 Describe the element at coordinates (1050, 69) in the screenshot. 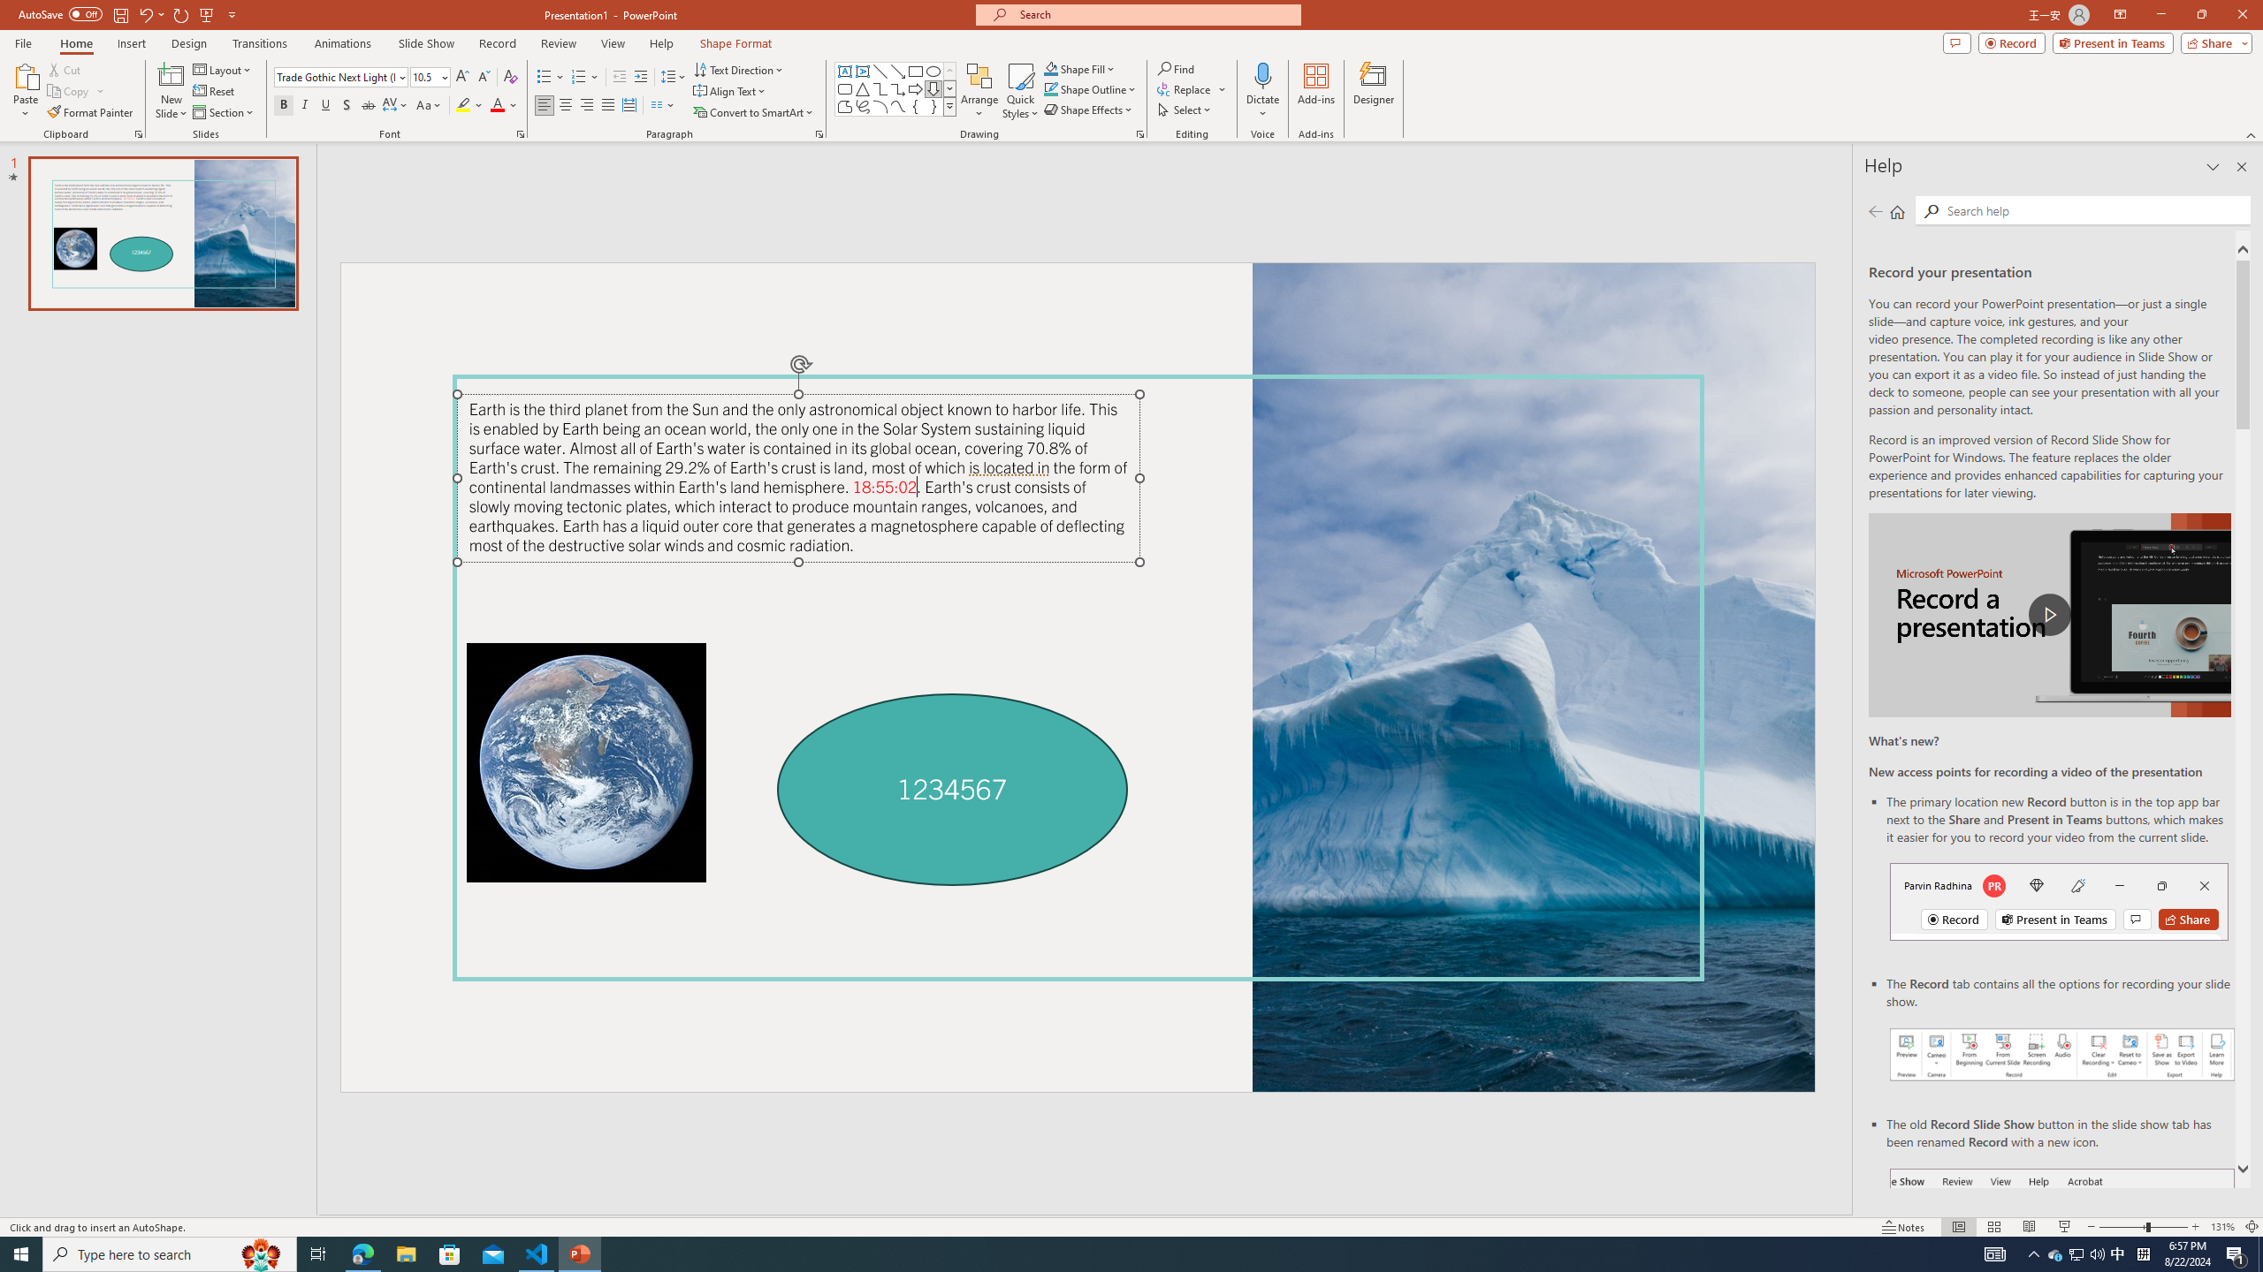

I see `Shape Fill Aqua, Accent 2` at that location.